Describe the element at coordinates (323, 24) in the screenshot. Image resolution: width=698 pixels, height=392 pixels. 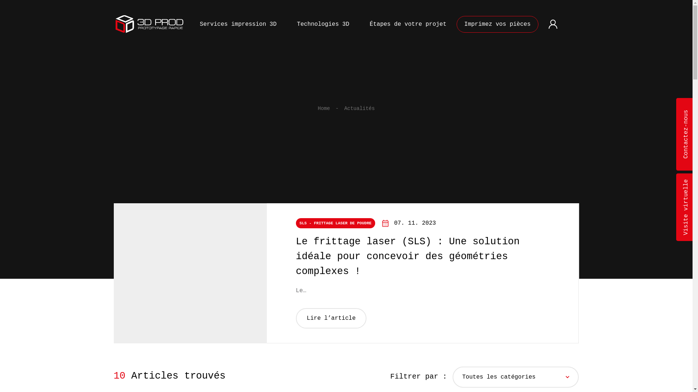
I see `Technologies 3D` at that location.